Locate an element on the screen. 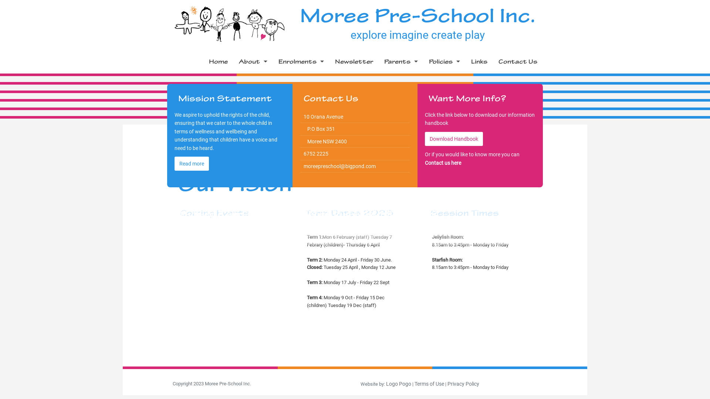  Contact Us is located at coordinates (518, 61).